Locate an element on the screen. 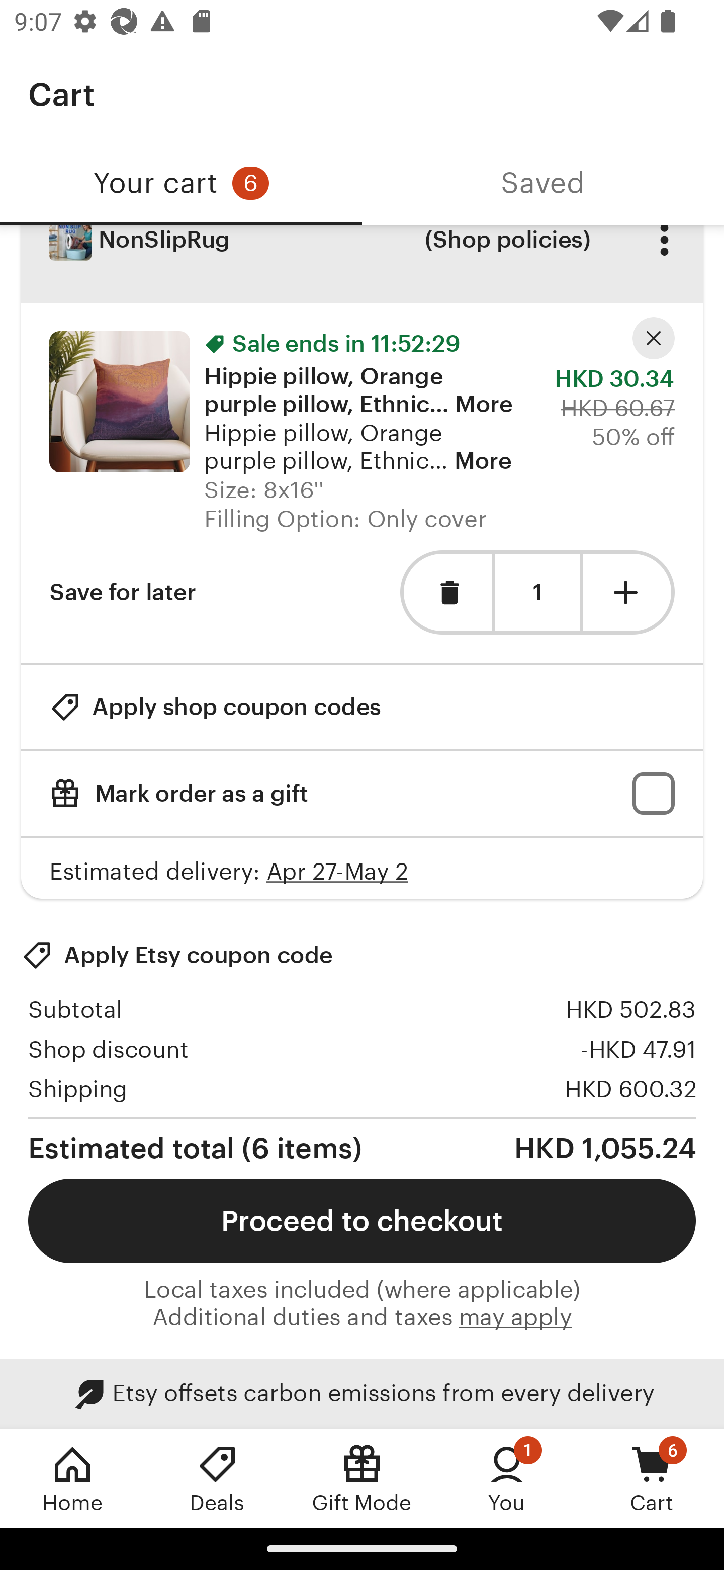  Add one unit to cart is located at coordinates (629, 592).